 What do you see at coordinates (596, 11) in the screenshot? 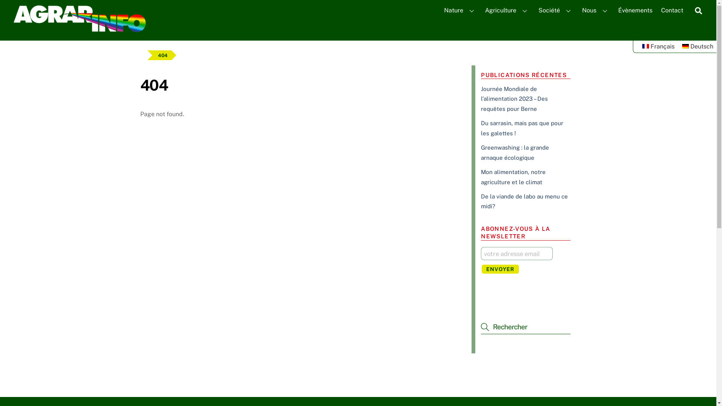
I see `Nous` at bounding box center [596, 11].